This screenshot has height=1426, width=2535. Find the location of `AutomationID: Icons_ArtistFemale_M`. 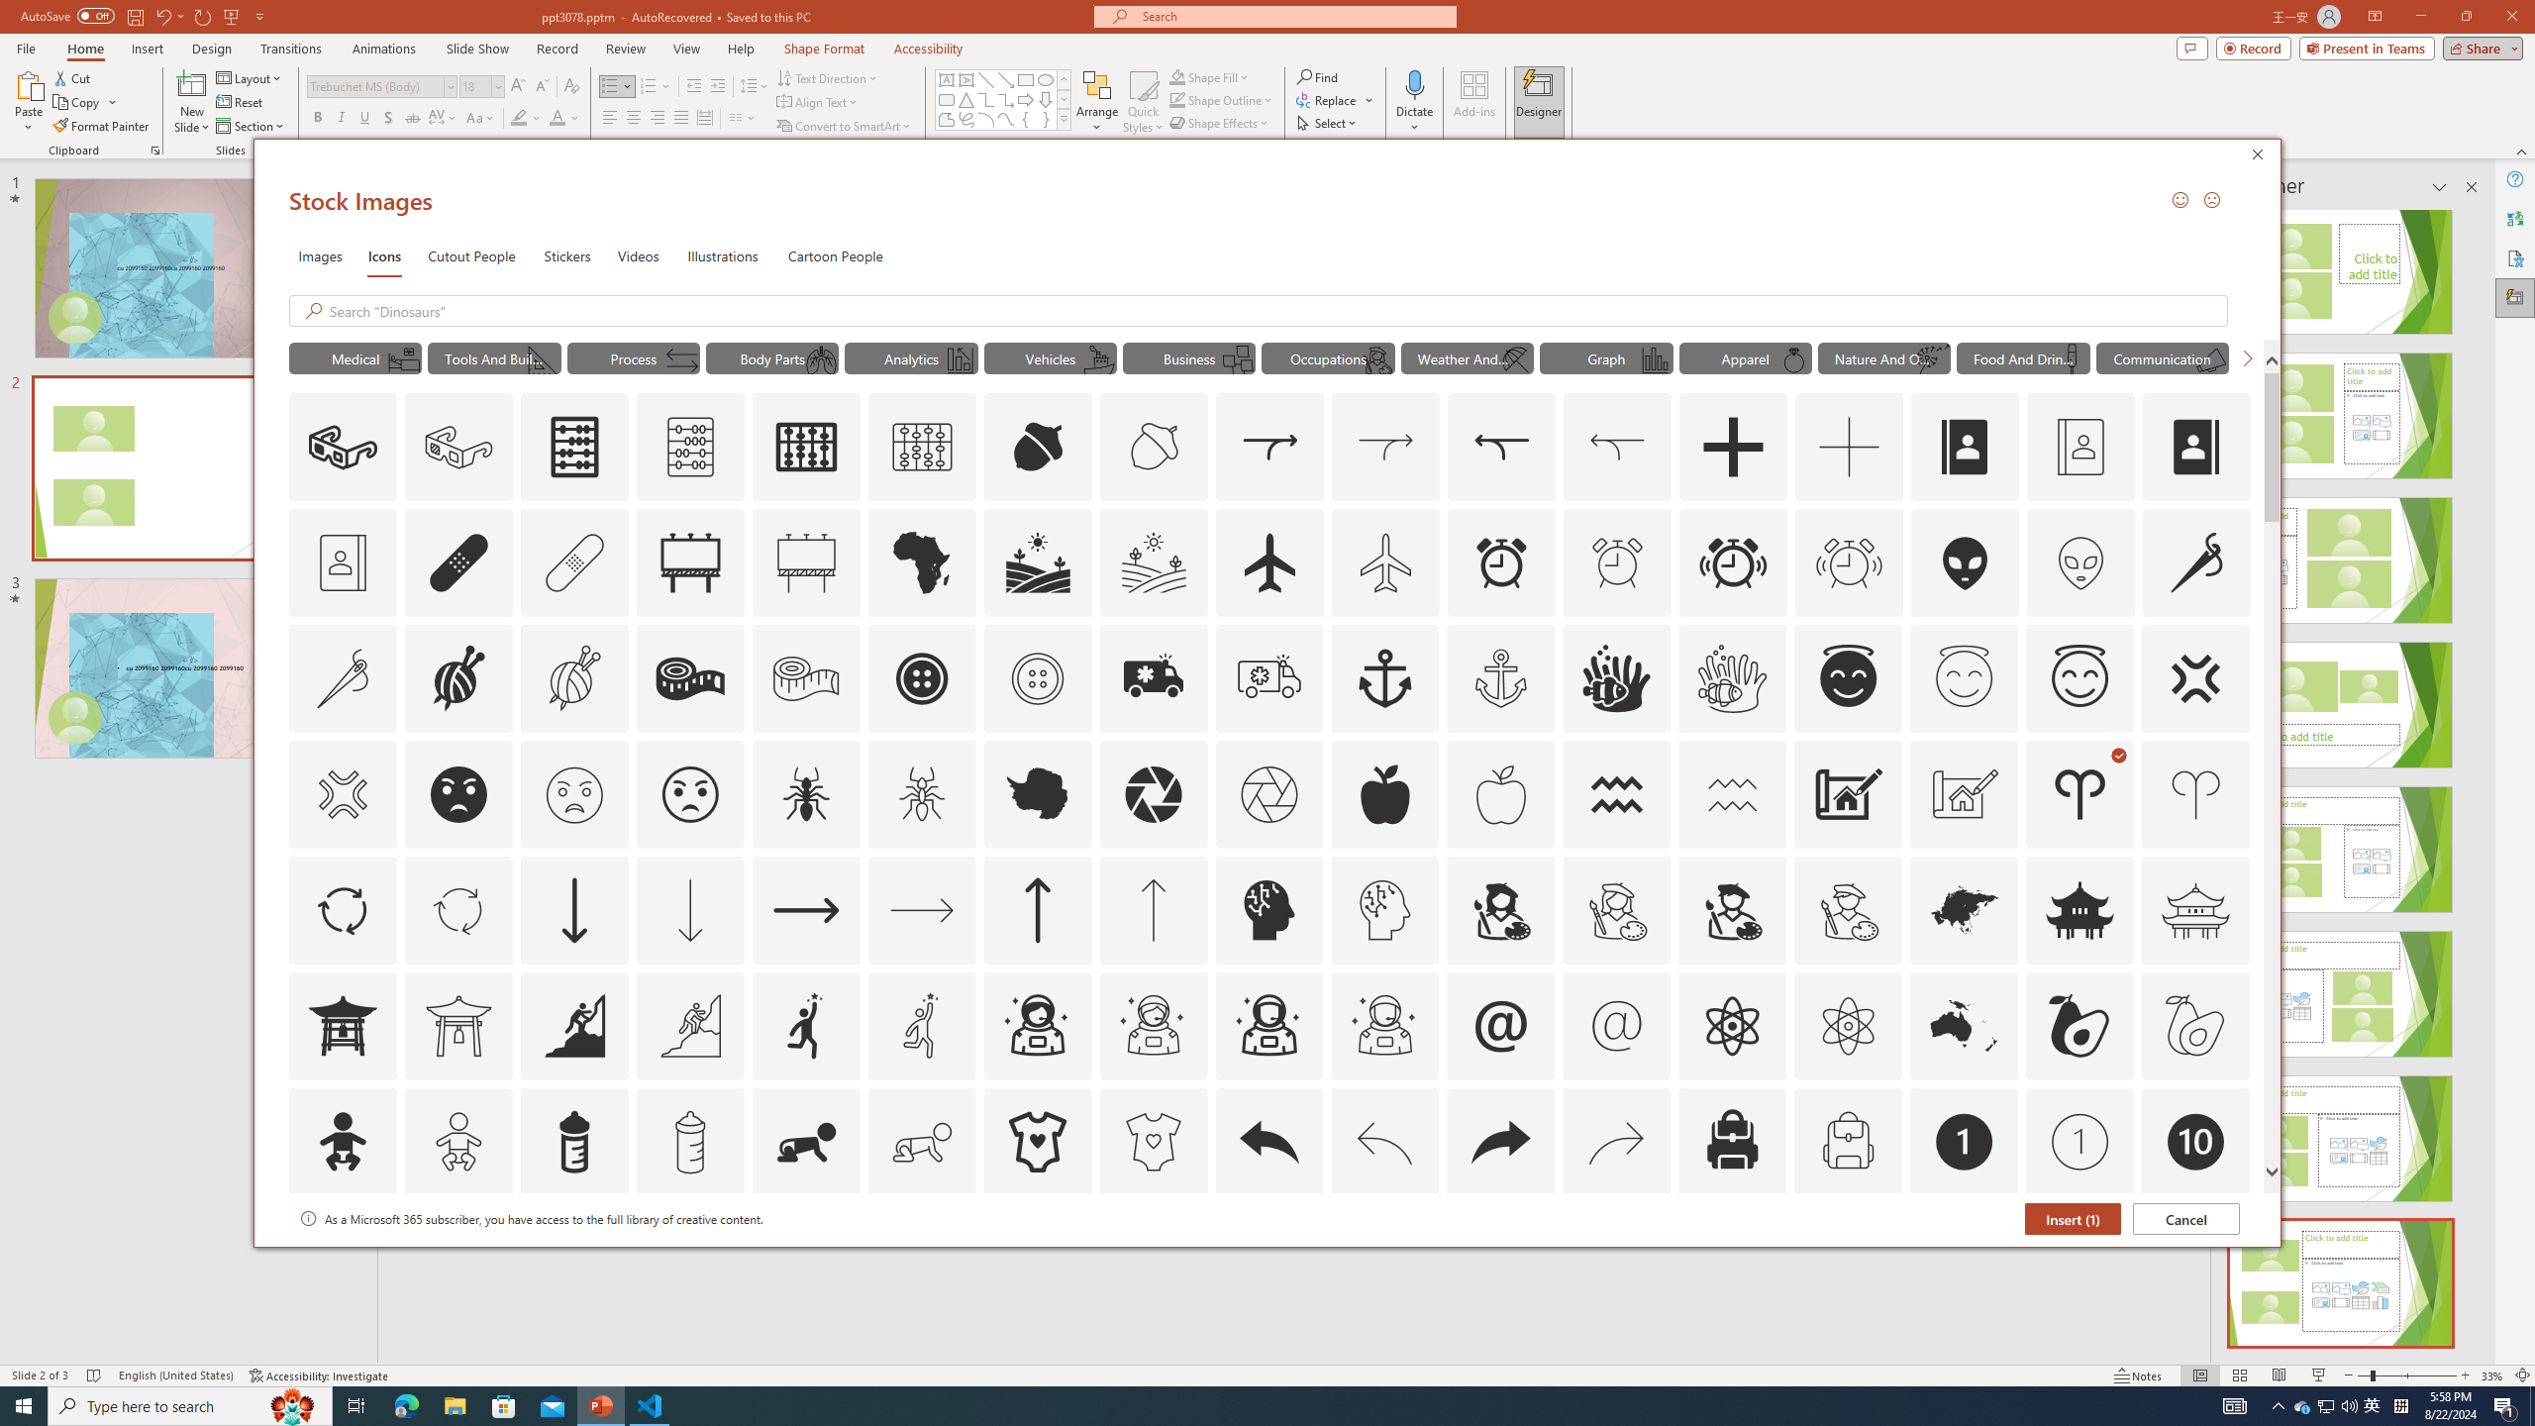

AutomationID: Icons_ArtistFemale_M is located at coordinates (1617, 909).